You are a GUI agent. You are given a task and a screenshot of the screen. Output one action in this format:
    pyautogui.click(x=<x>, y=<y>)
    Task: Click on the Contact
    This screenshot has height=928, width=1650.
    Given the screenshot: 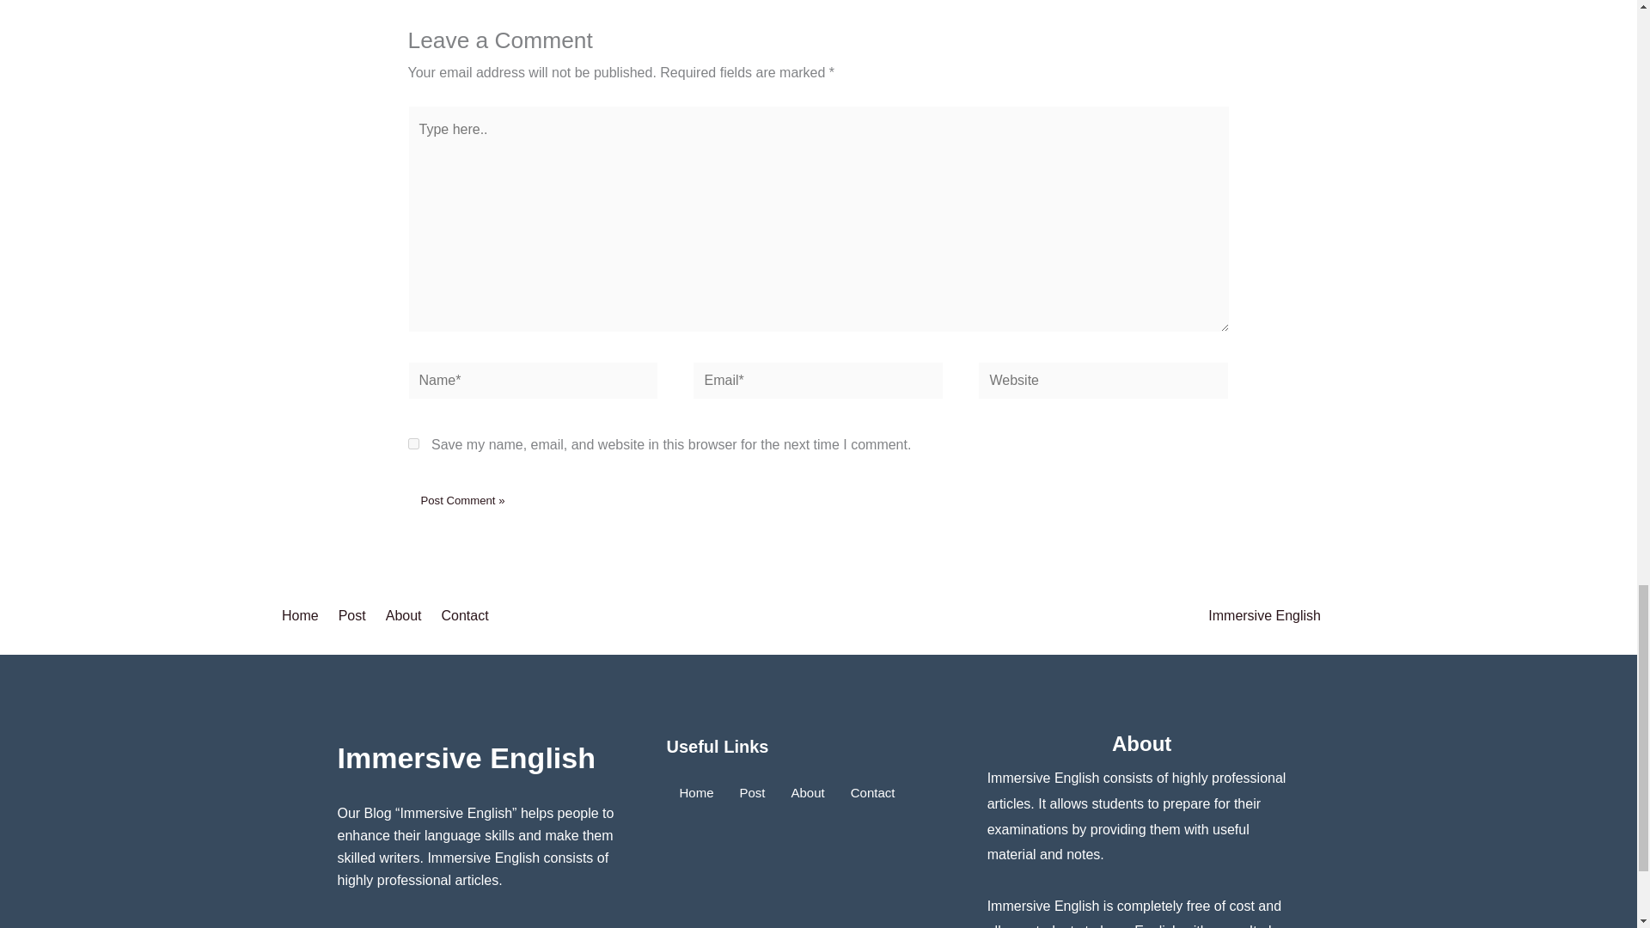 What is the action you would take?
    pyautogui.click(x=467, y=616)
    